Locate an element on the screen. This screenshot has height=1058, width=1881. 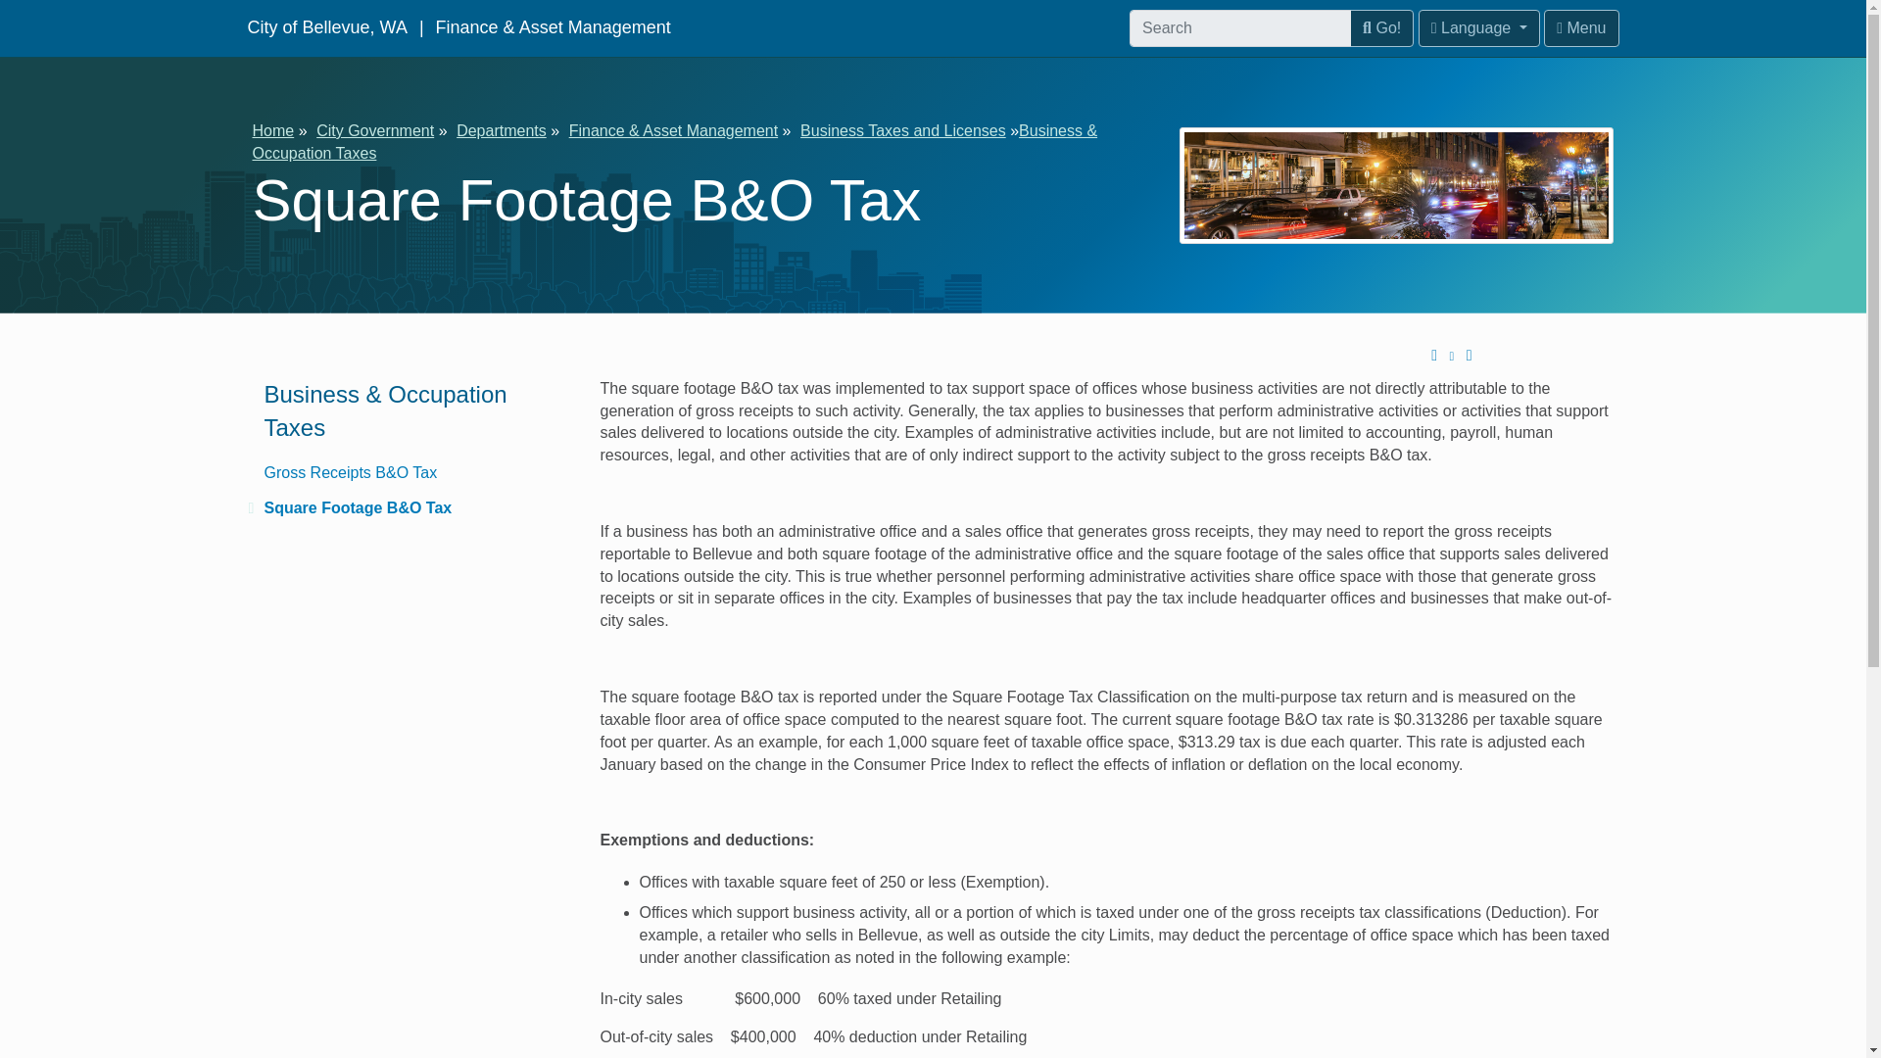
Decrease Text Size is located at coordinates (1452, 357).